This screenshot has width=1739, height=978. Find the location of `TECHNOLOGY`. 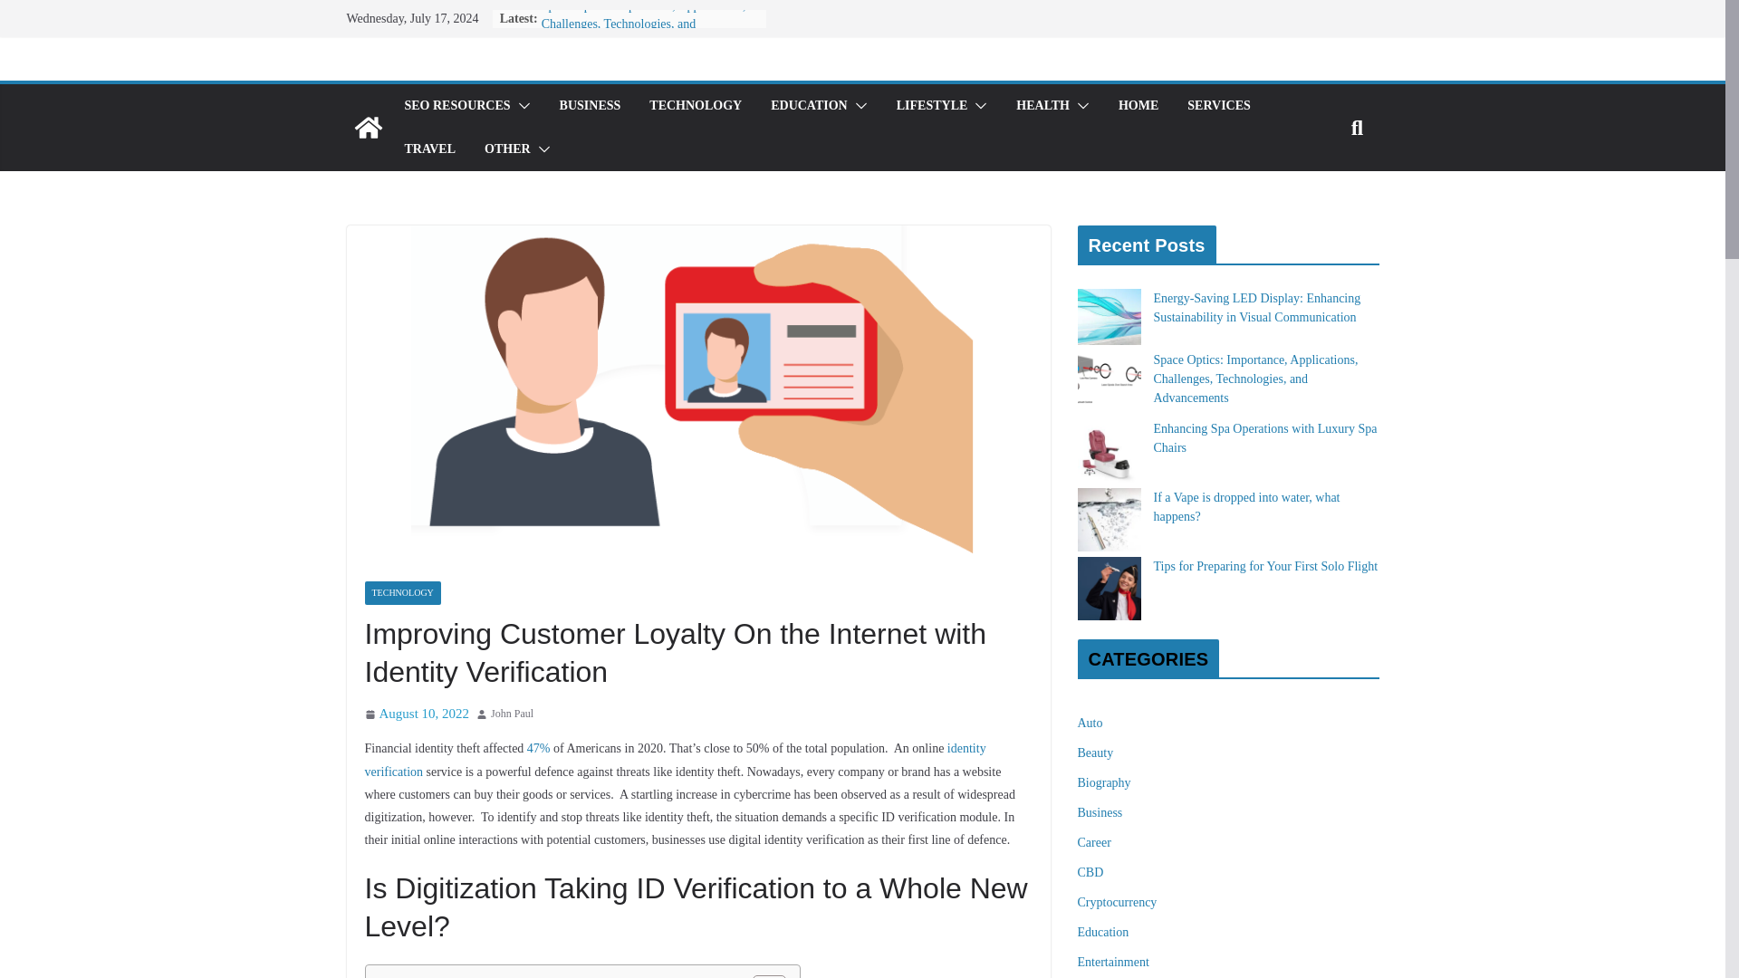

TECHNOLOGY is located at coordinates (696, 105).